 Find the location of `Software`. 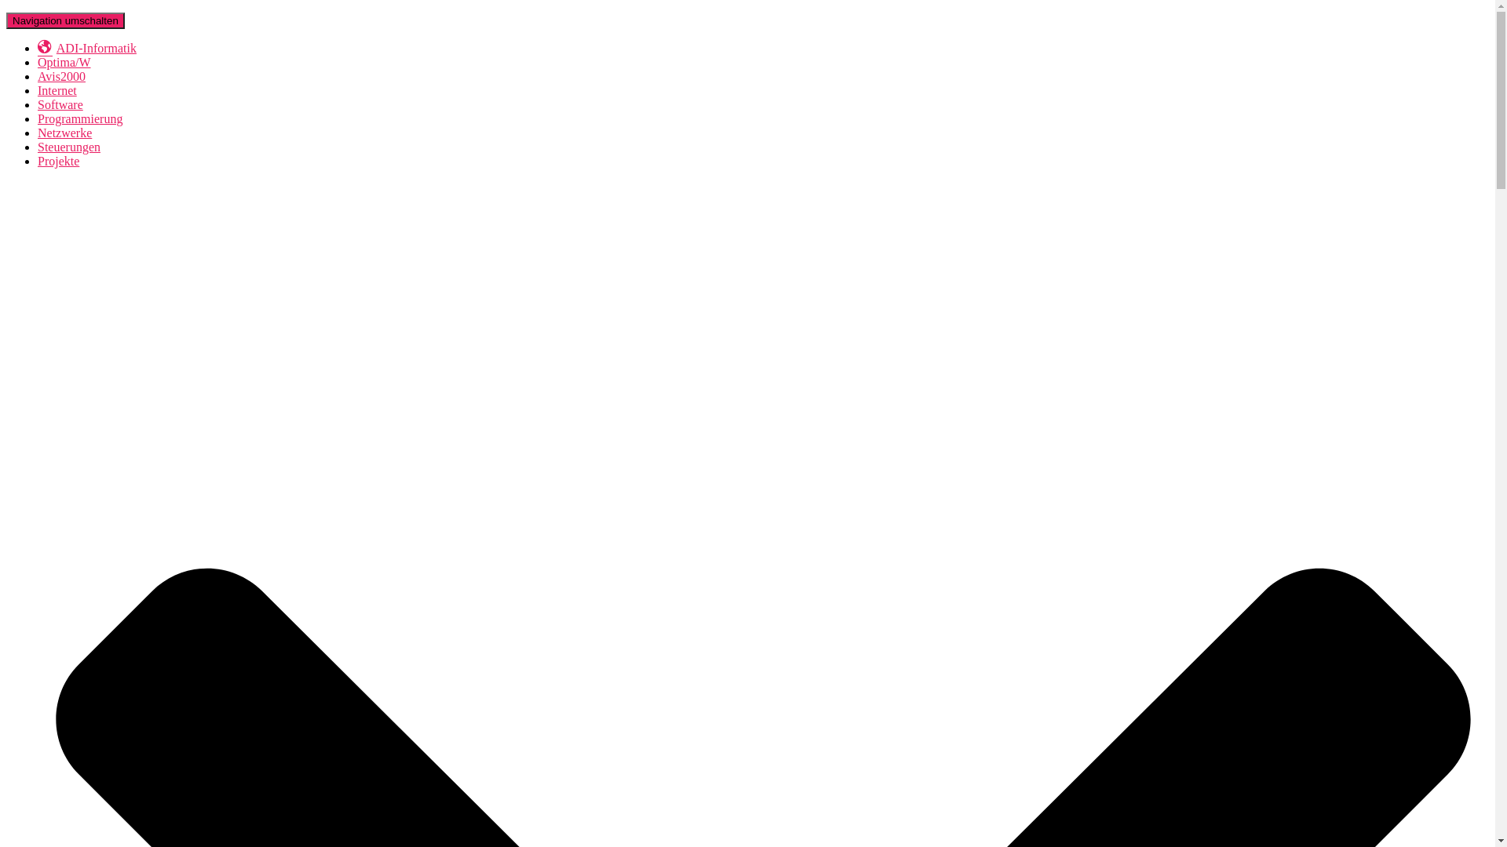

Software is located at coordinates (60, 105).